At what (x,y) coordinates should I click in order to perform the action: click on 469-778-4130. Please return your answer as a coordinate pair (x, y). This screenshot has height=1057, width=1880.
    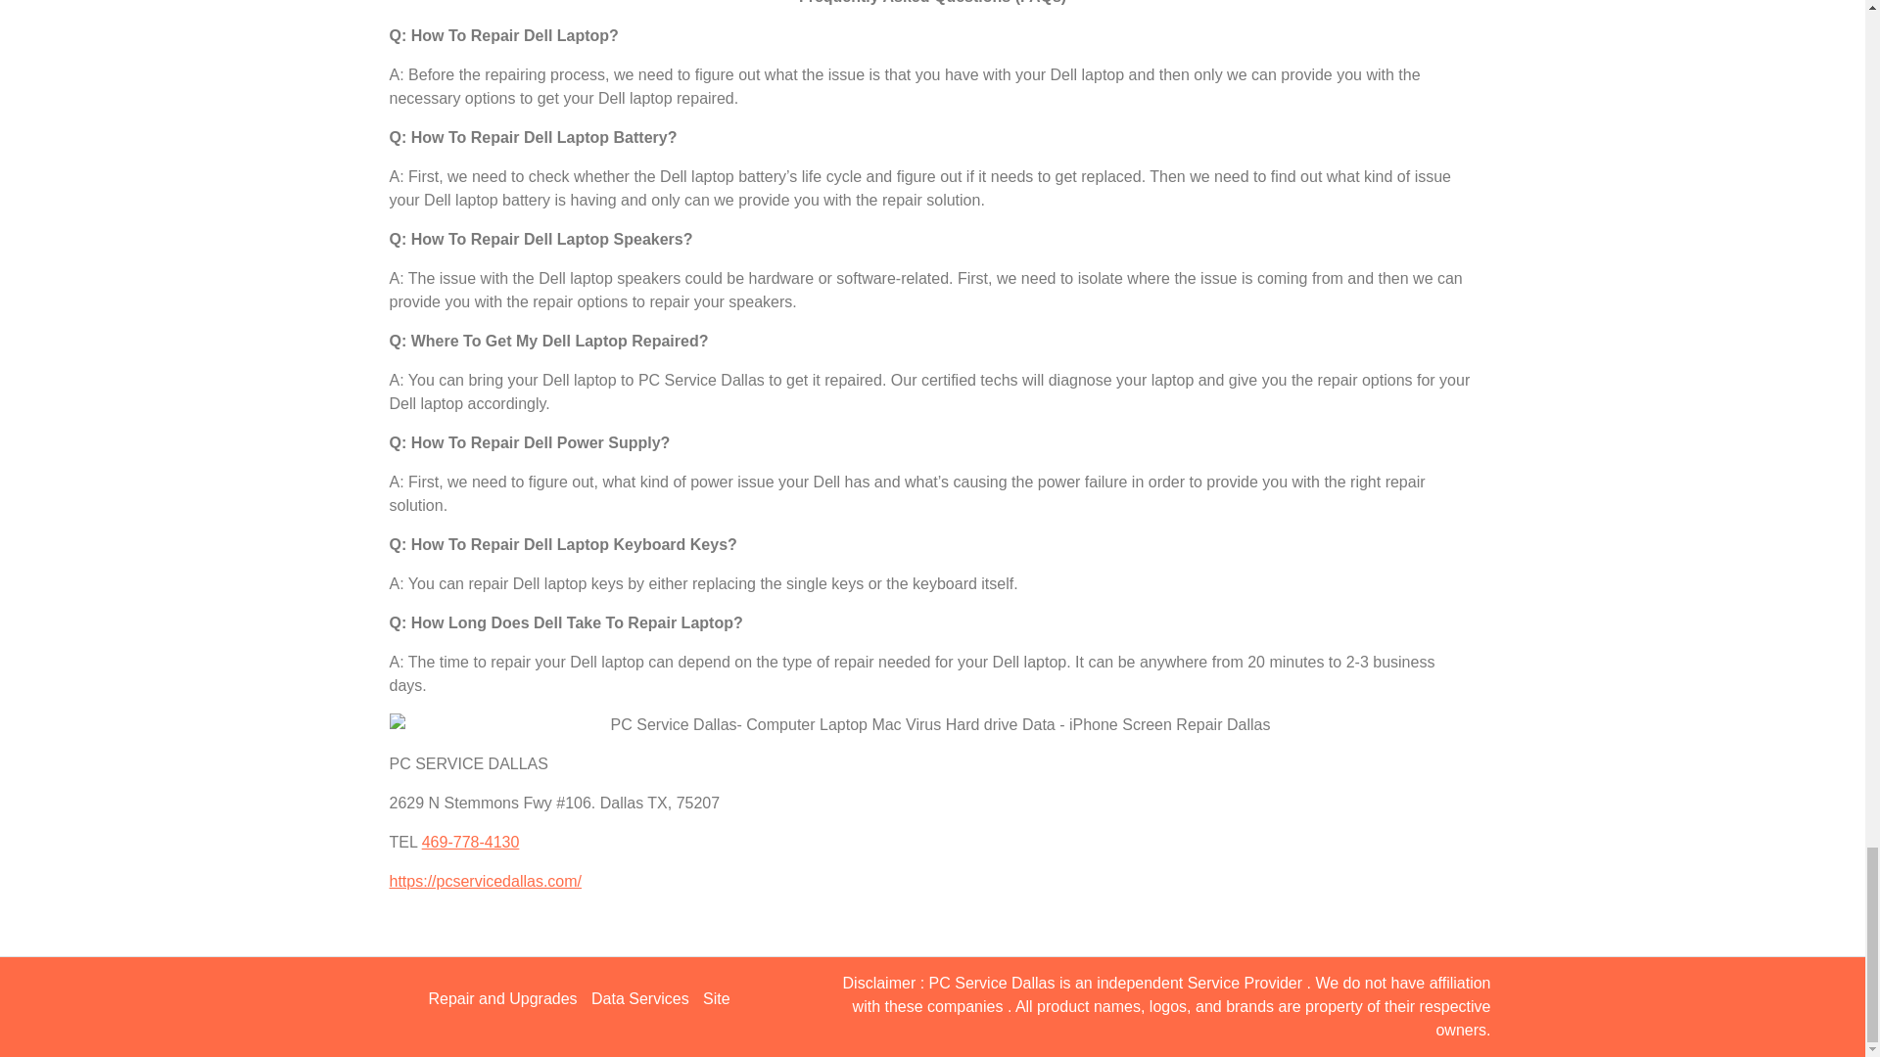
    Looking at the image, I should click on (470, 842).